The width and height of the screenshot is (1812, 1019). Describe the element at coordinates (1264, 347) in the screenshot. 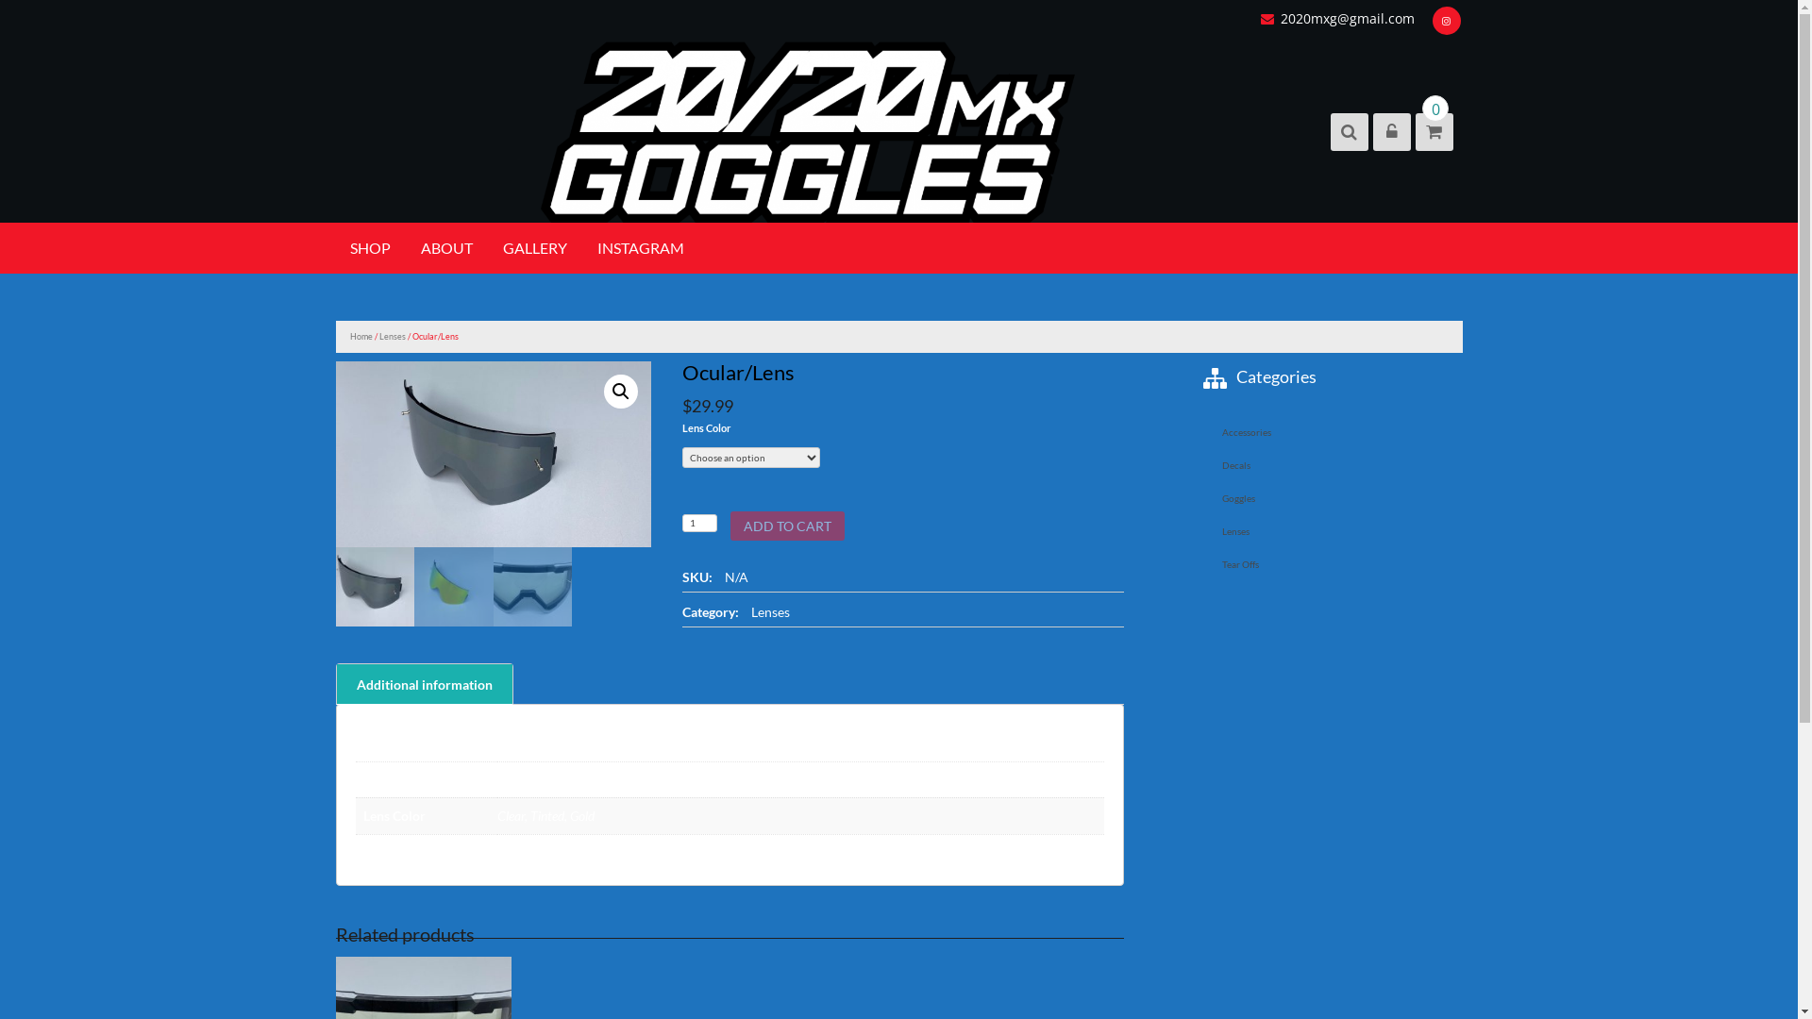

I see `Login` at that location.